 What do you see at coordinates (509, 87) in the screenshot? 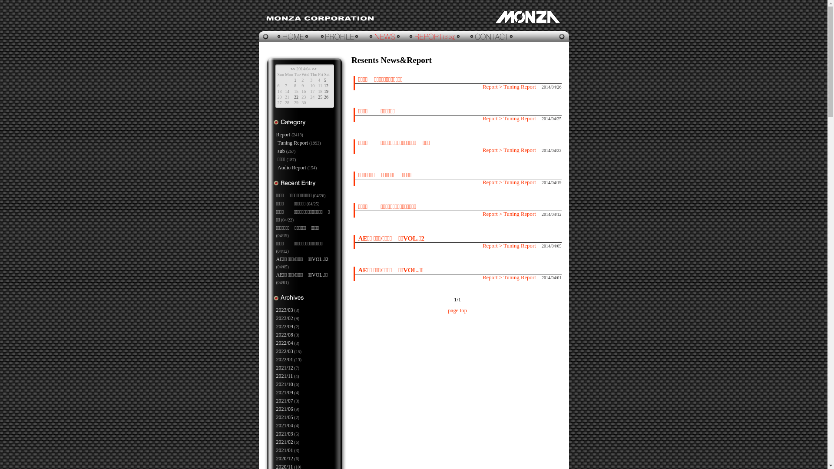
I see `Report > Tuning Report` at bounding box center [509, 87].